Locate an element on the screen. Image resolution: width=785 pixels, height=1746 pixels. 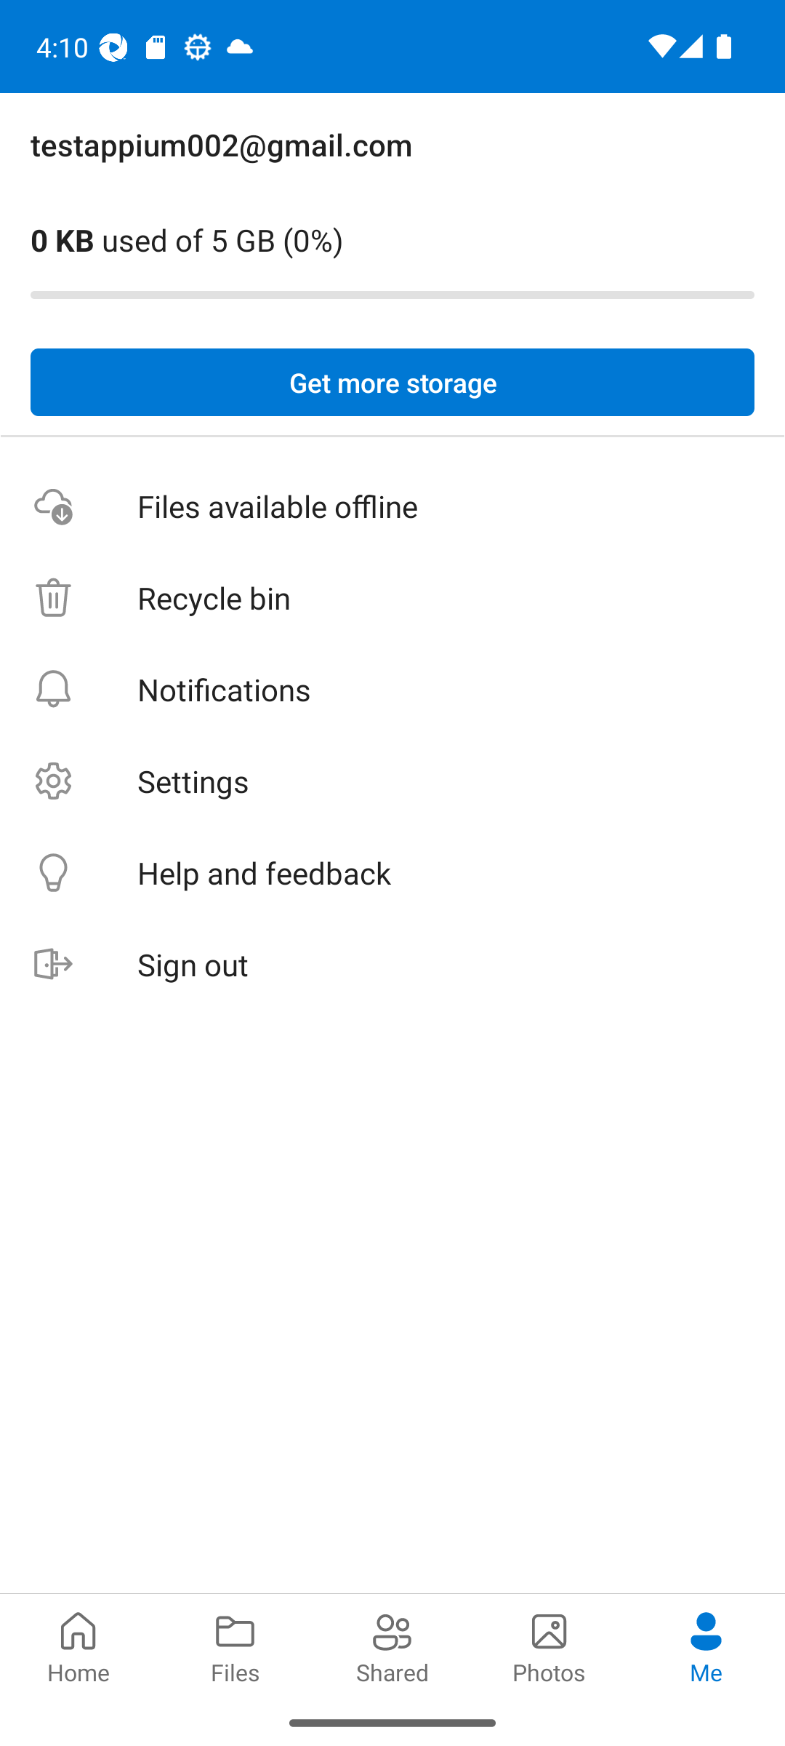
Recycle bin is located at coordinates (392, 598).